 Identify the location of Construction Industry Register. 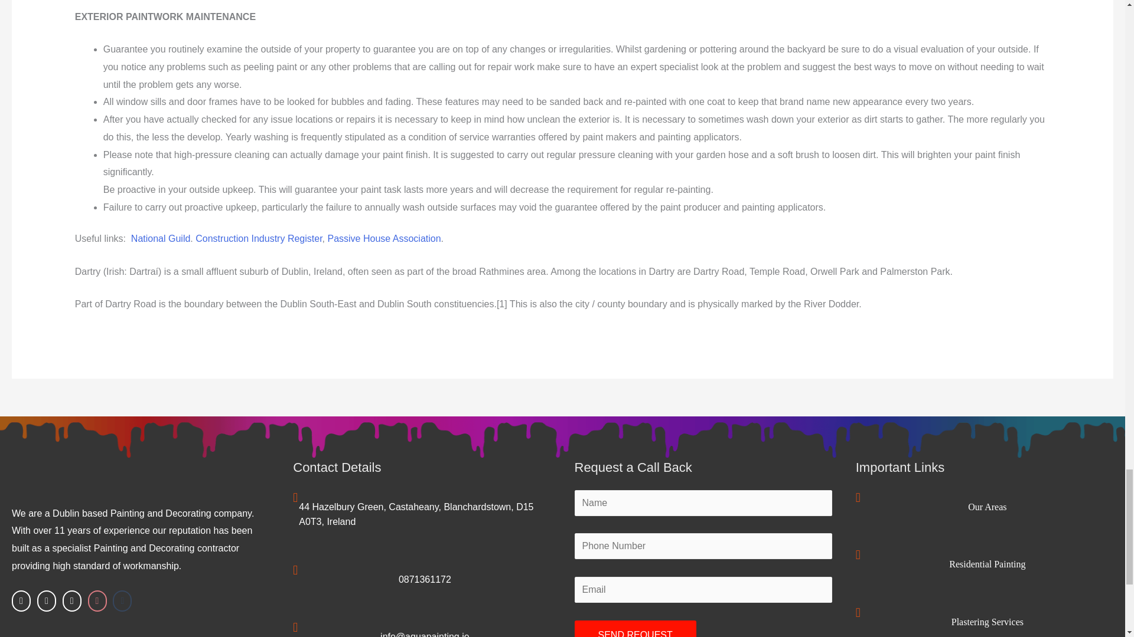
(259, 238).